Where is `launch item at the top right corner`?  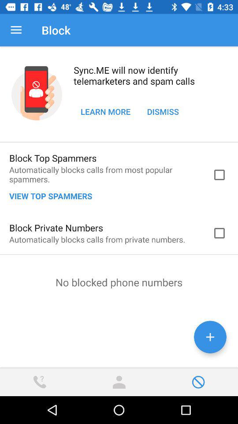 launch item at the top right corner is located at coordinates (163, 111).